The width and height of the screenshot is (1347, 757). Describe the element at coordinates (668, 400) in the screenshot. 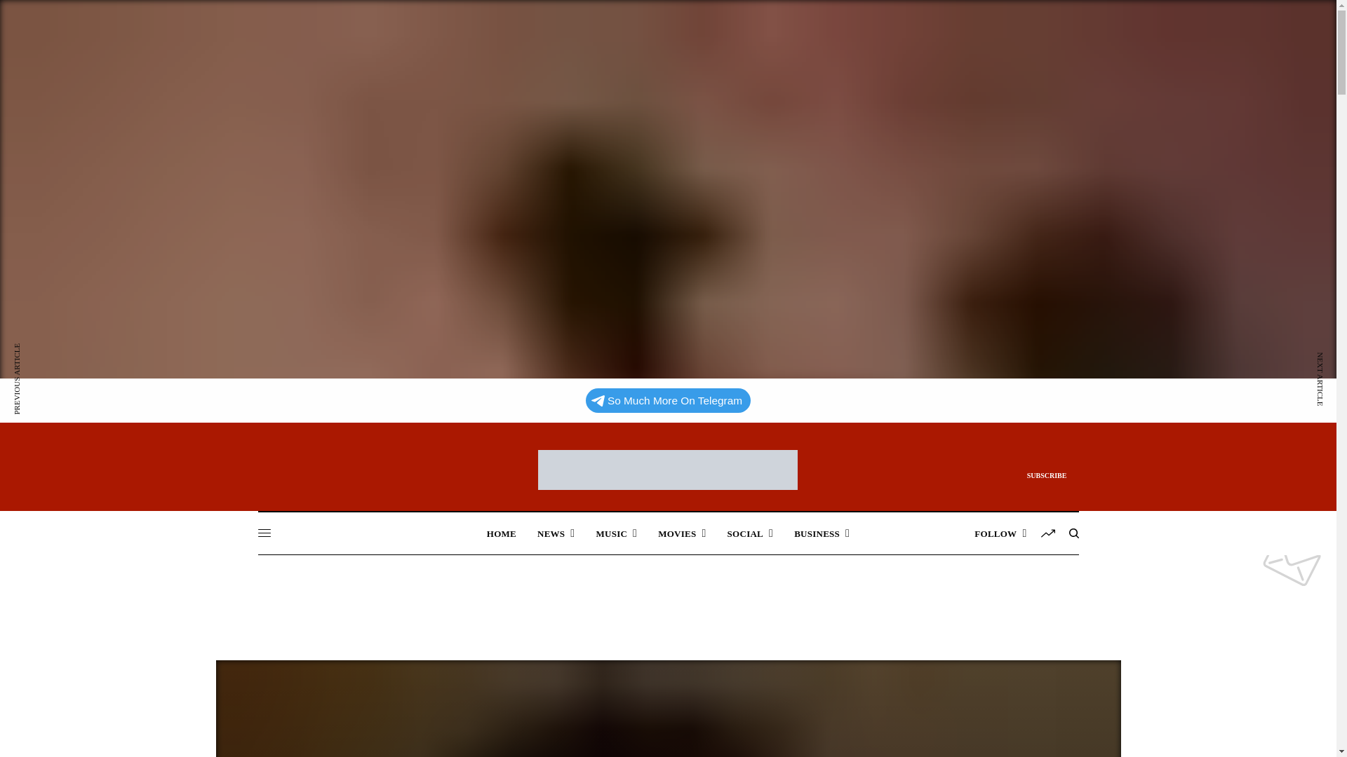

I see `So Much More On Telegram` at that location.